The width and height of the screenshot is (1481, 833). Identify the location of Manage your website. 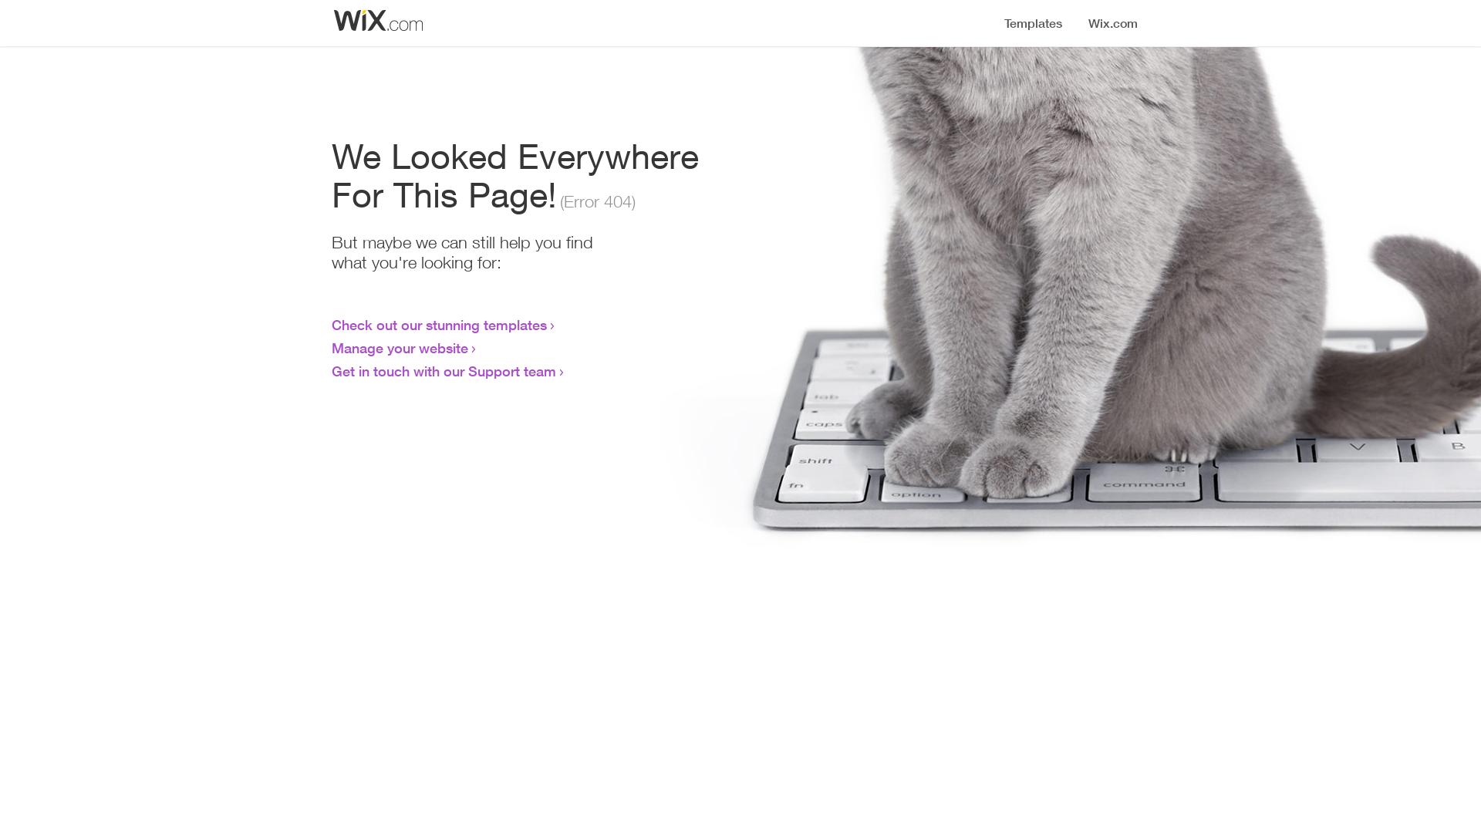
(400, 348).